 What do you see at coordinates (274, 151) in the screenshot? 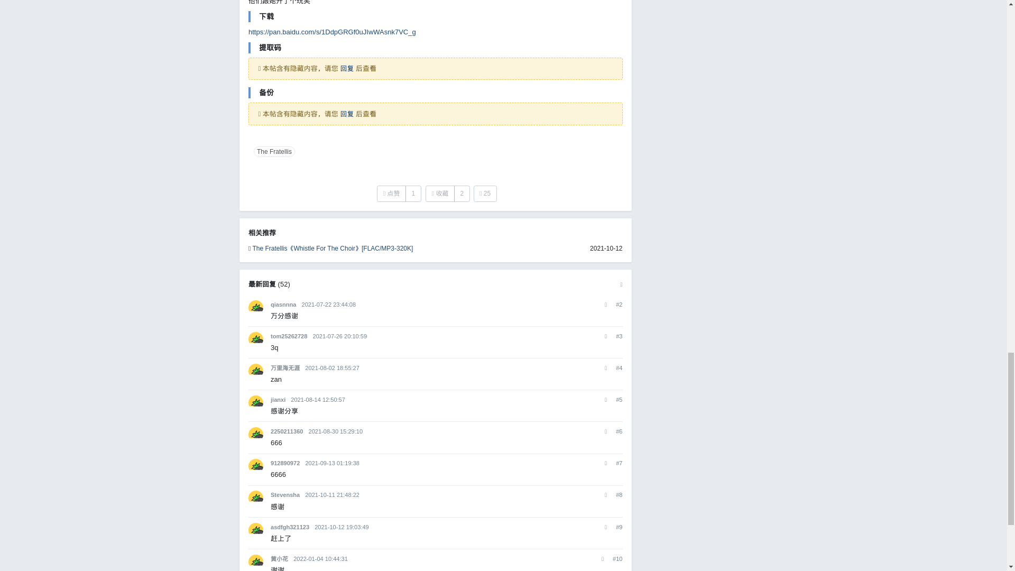
I see `The Fratellis` at bounding box center [274, 151].